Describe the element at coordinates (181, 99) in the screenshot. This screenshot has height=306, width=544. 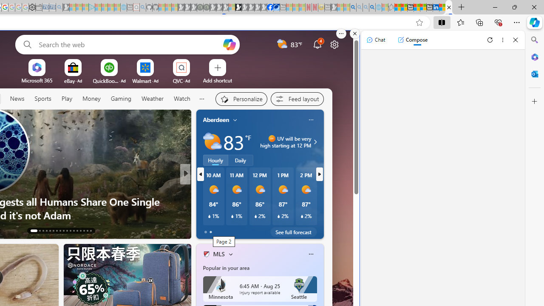
I see `Watch` at that location.